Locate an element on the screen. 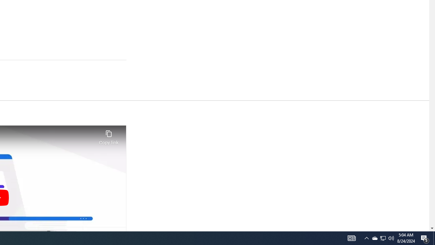  Copy link is located at coordinates (109, 135).